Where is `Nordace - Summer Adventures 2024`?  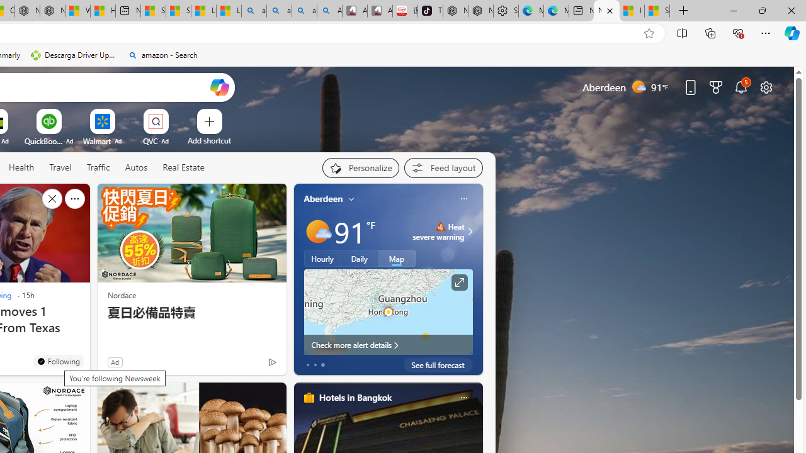
Nordace - Summer Adventures 2024 is located at coordinates (53, 11).